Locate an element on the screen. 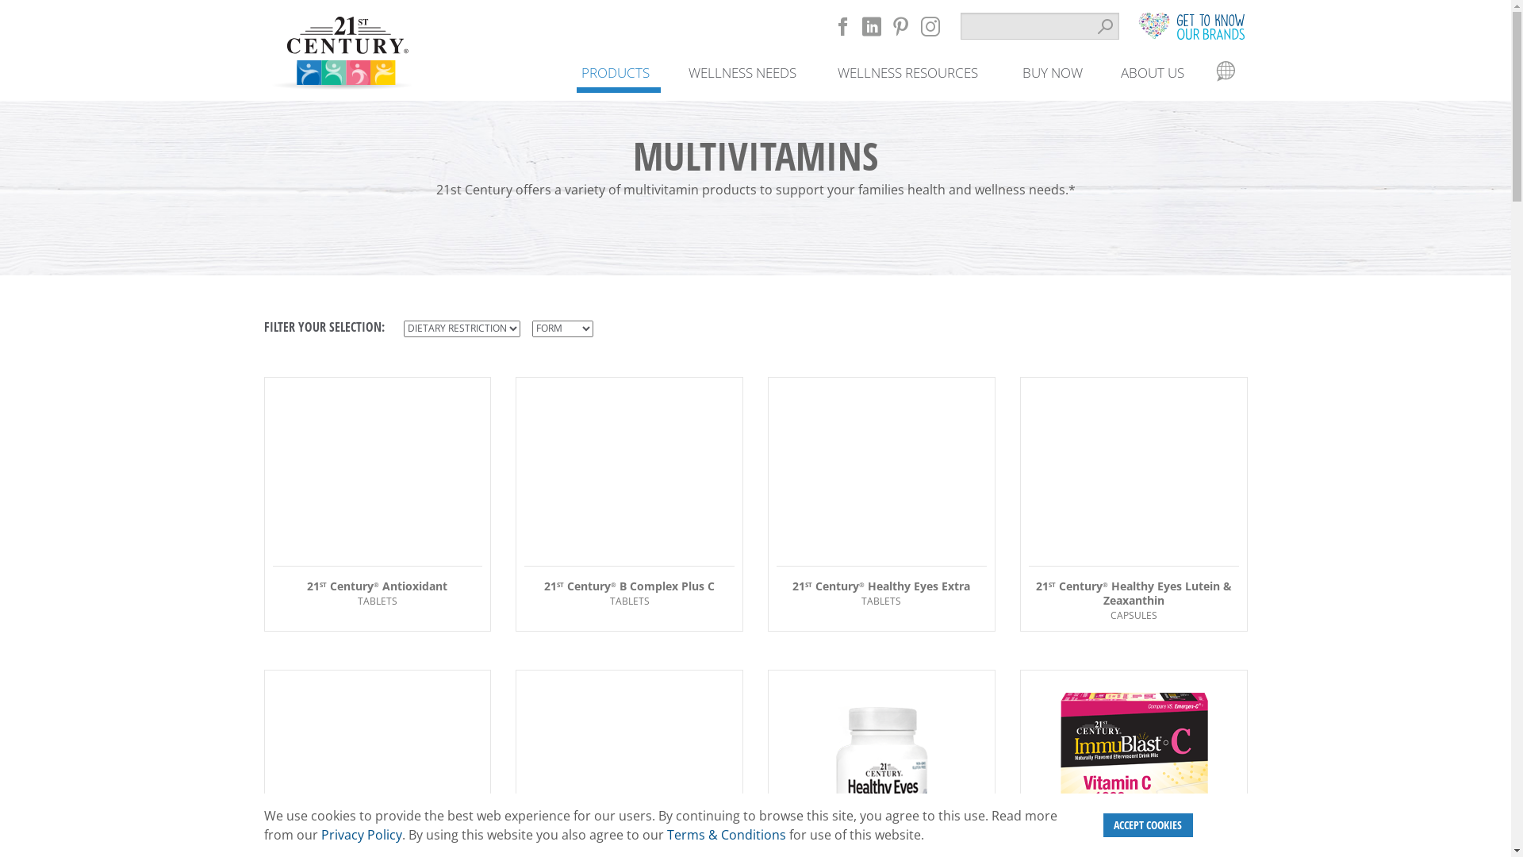 The height and width of the screenshot is (857, 1523). INTERNATIONAL is located at coordinates (1226, 72).